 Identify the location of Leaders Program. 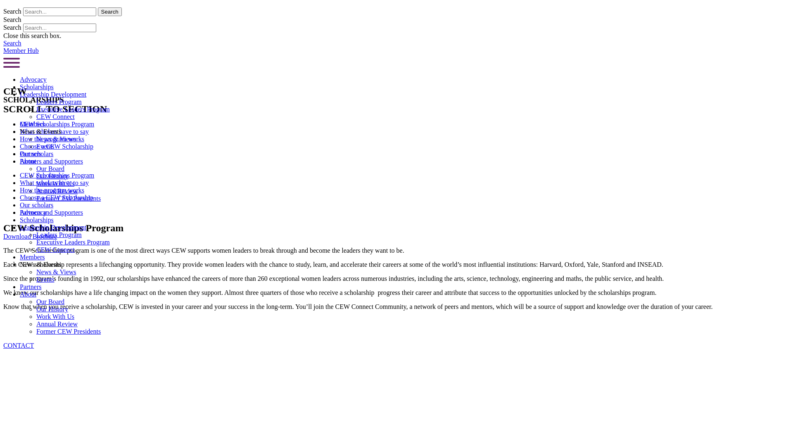
(59, 235).